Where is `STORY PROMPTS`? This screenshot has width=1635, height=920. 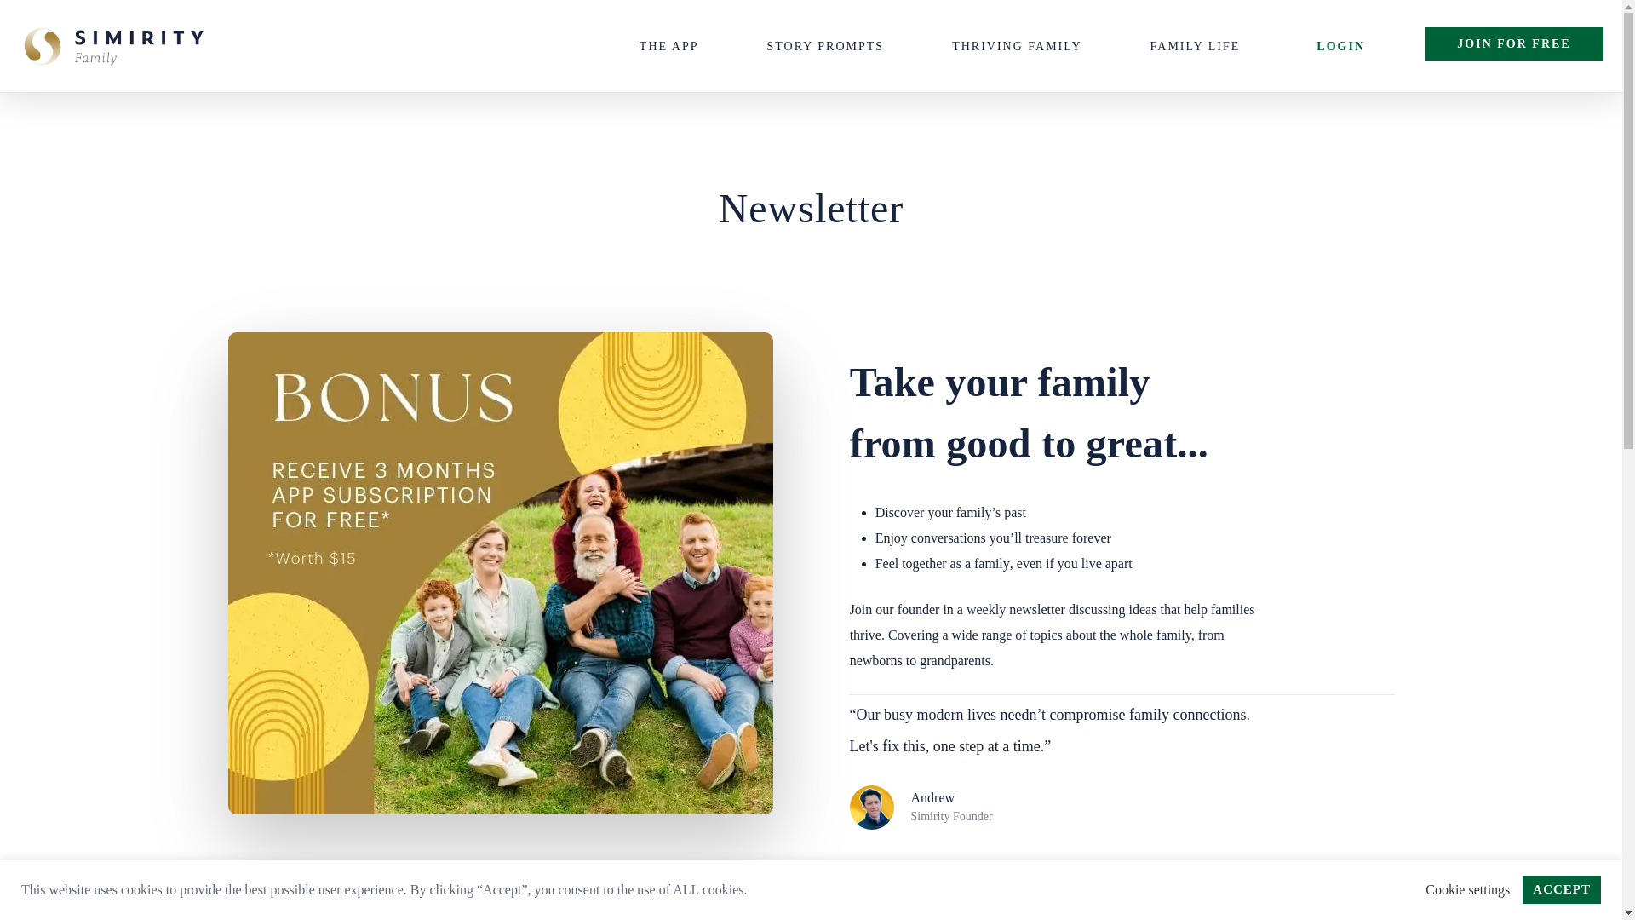
STORY PROMPTS is located at coordinates (829, 46).